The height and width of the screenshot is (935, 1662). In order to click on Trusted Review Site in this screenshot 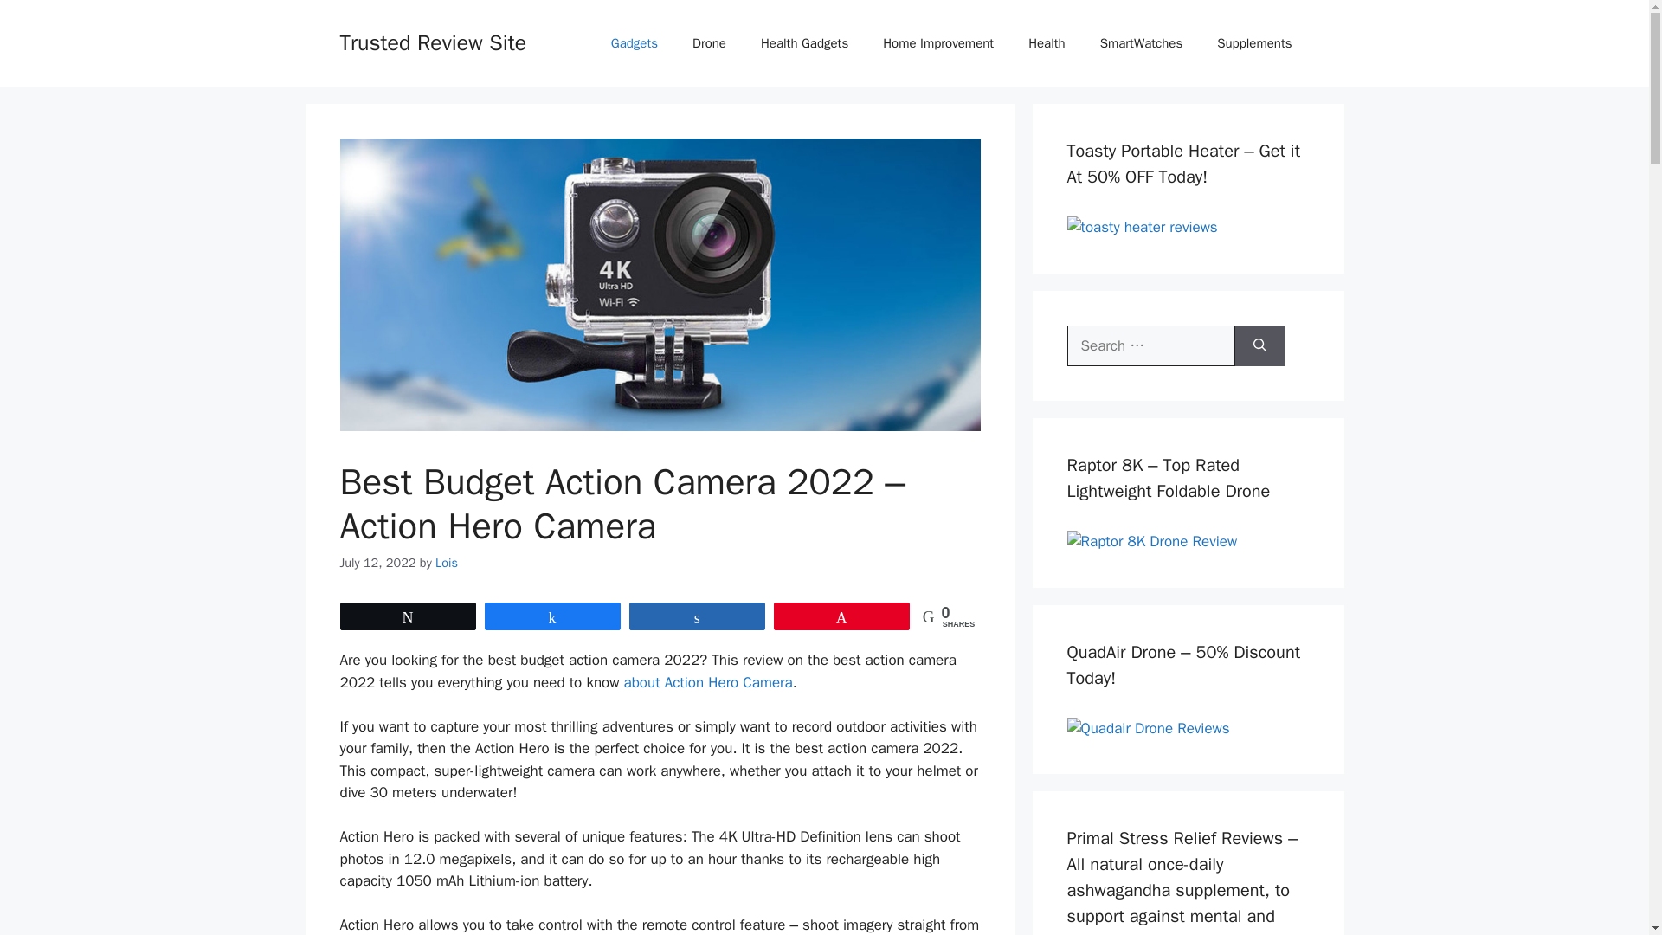, I will do `click(433, 42)`.